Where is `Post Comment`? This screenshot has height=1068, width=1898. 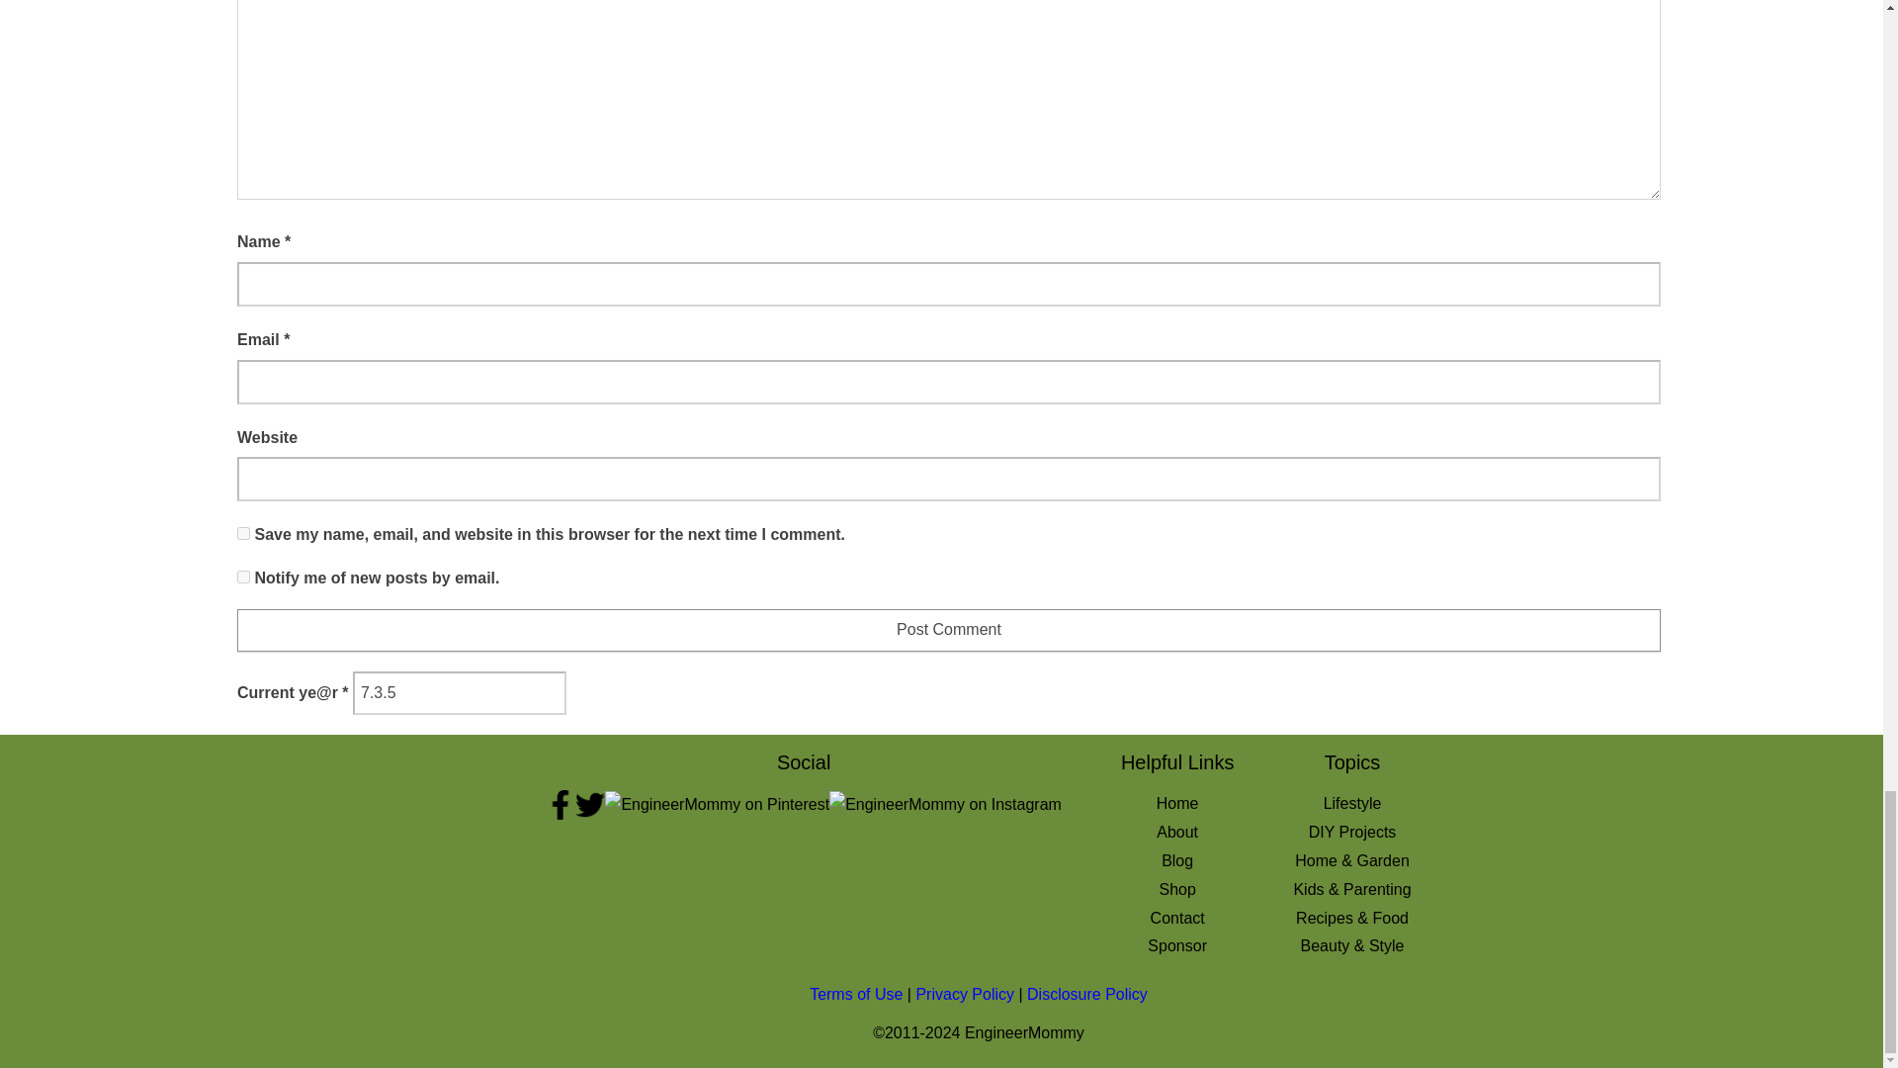 Post Comment is located at coordinates (949, 629).